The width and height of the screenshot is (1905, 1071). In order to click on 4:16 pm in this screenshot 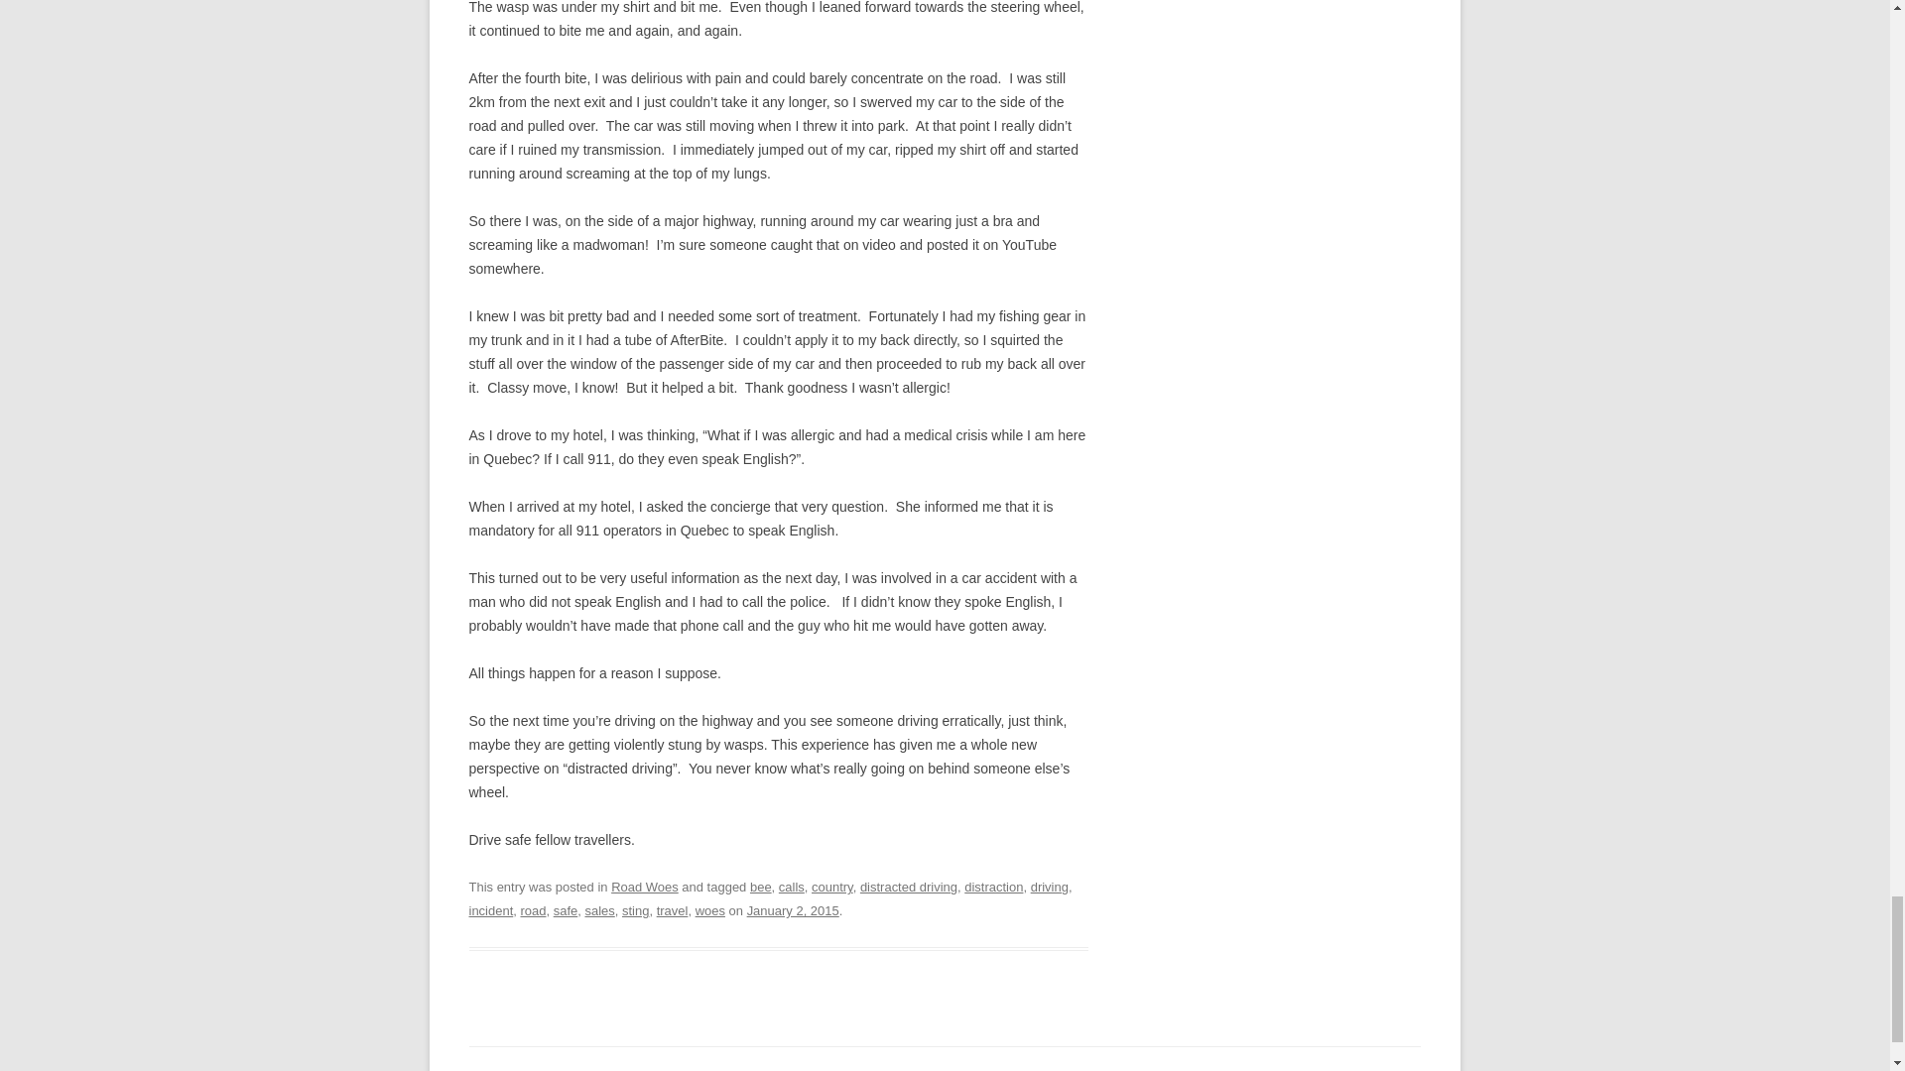, I will do `click(793, 910)`.